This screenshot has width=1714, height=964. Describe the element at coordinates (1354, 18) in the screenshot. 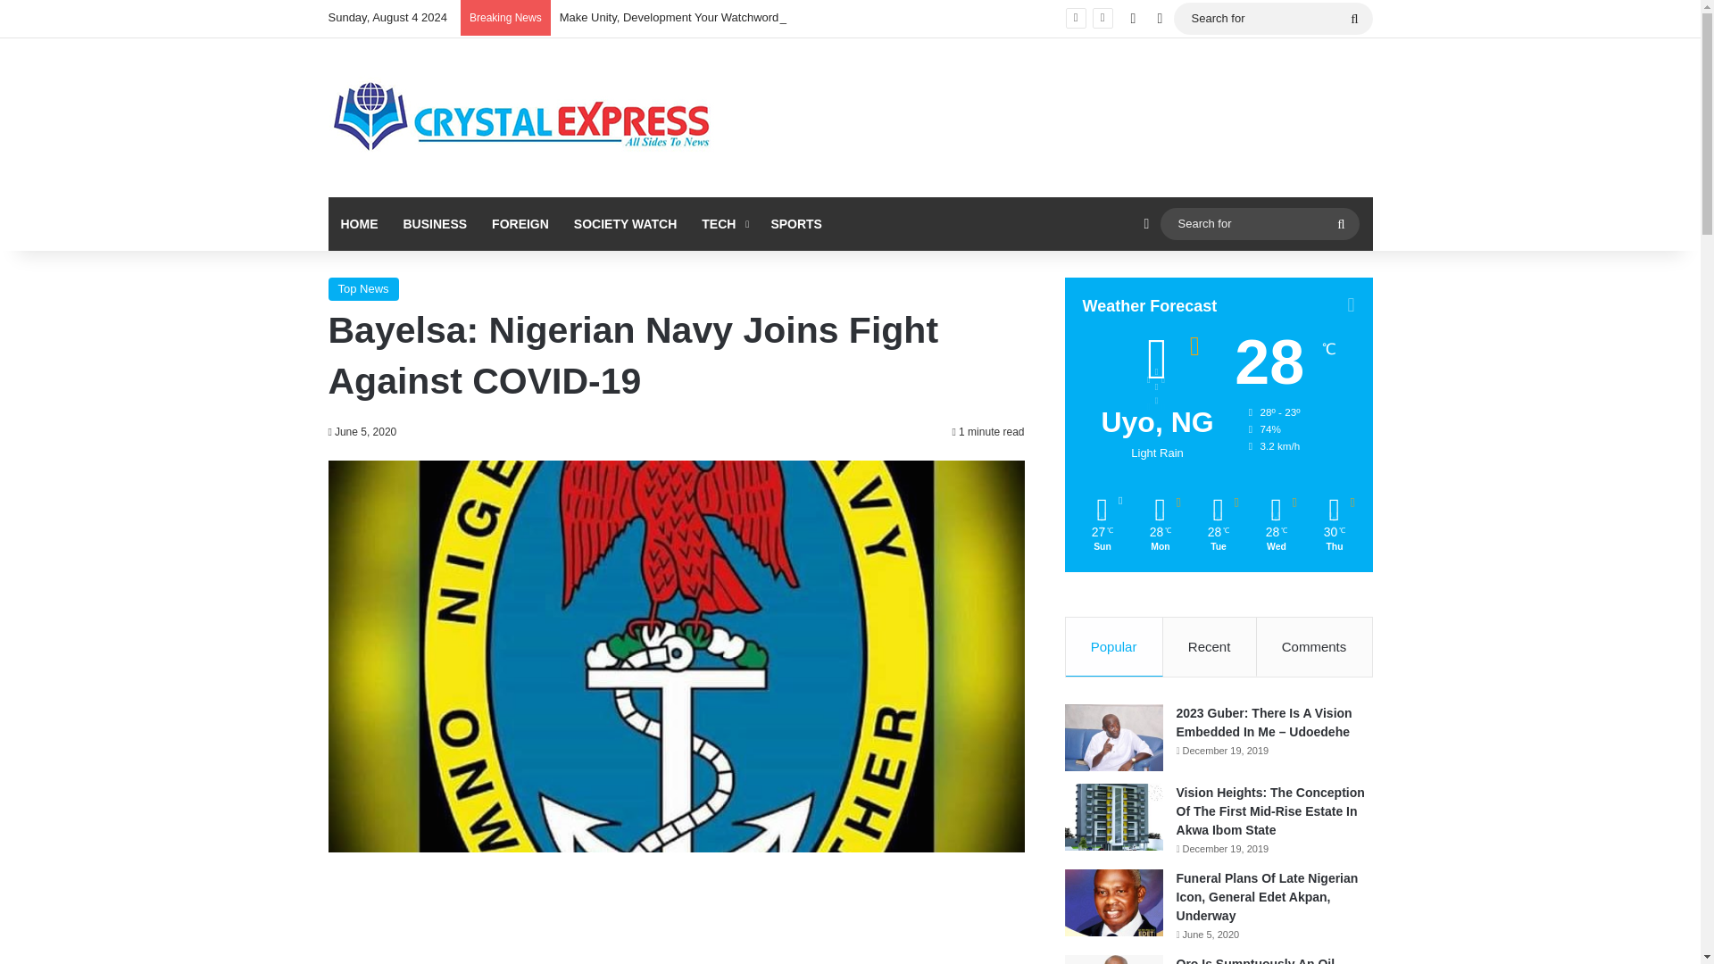

I see `Search for` at that location.